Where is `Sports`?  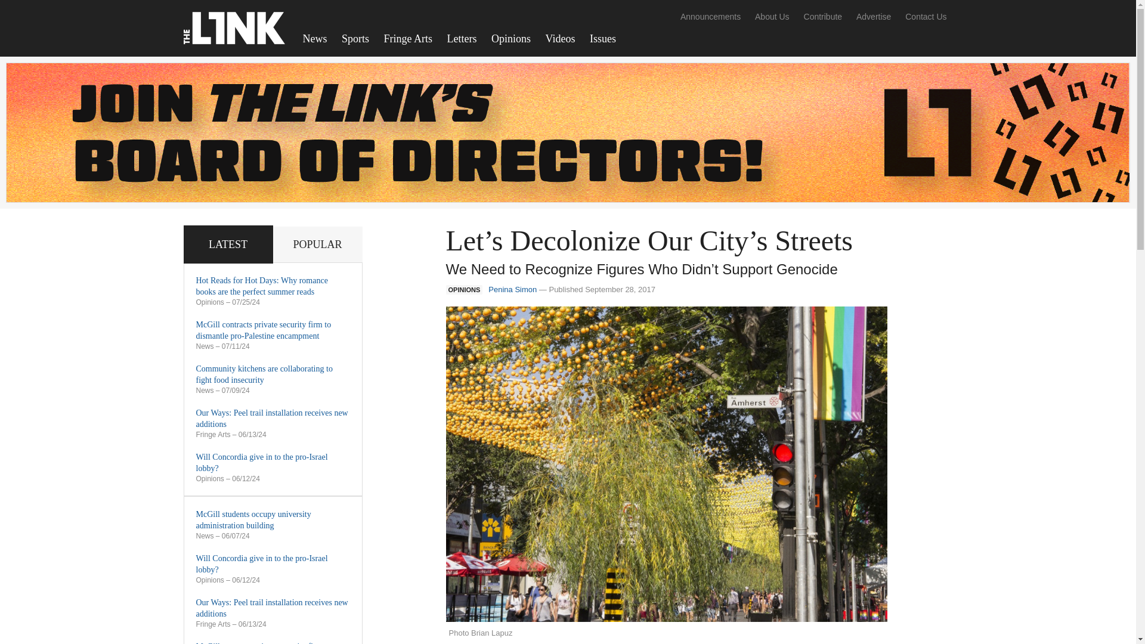 Sports is located at coordinates (355, 39).